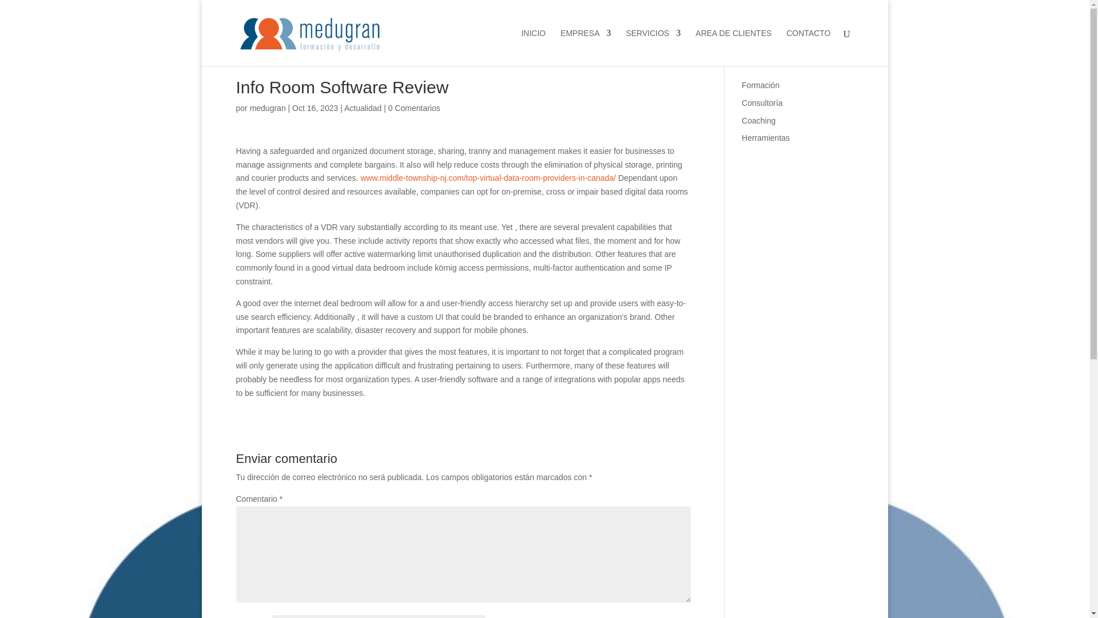 This screenshot has height=618, width=1098. Describe the element at coordinates (268, 108) in the screenshot. I see `medugran` at that location.